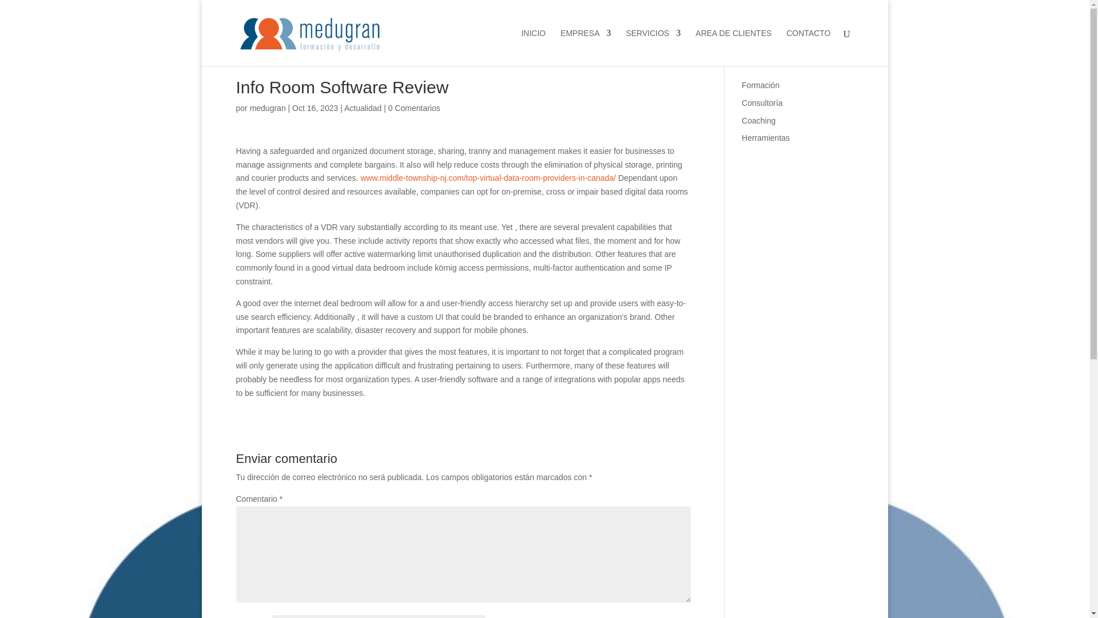 This screenshot has height=618, width=1098. Describe the element at coordinates (268, 108) in the screenshot. I see `medugran` at that location.